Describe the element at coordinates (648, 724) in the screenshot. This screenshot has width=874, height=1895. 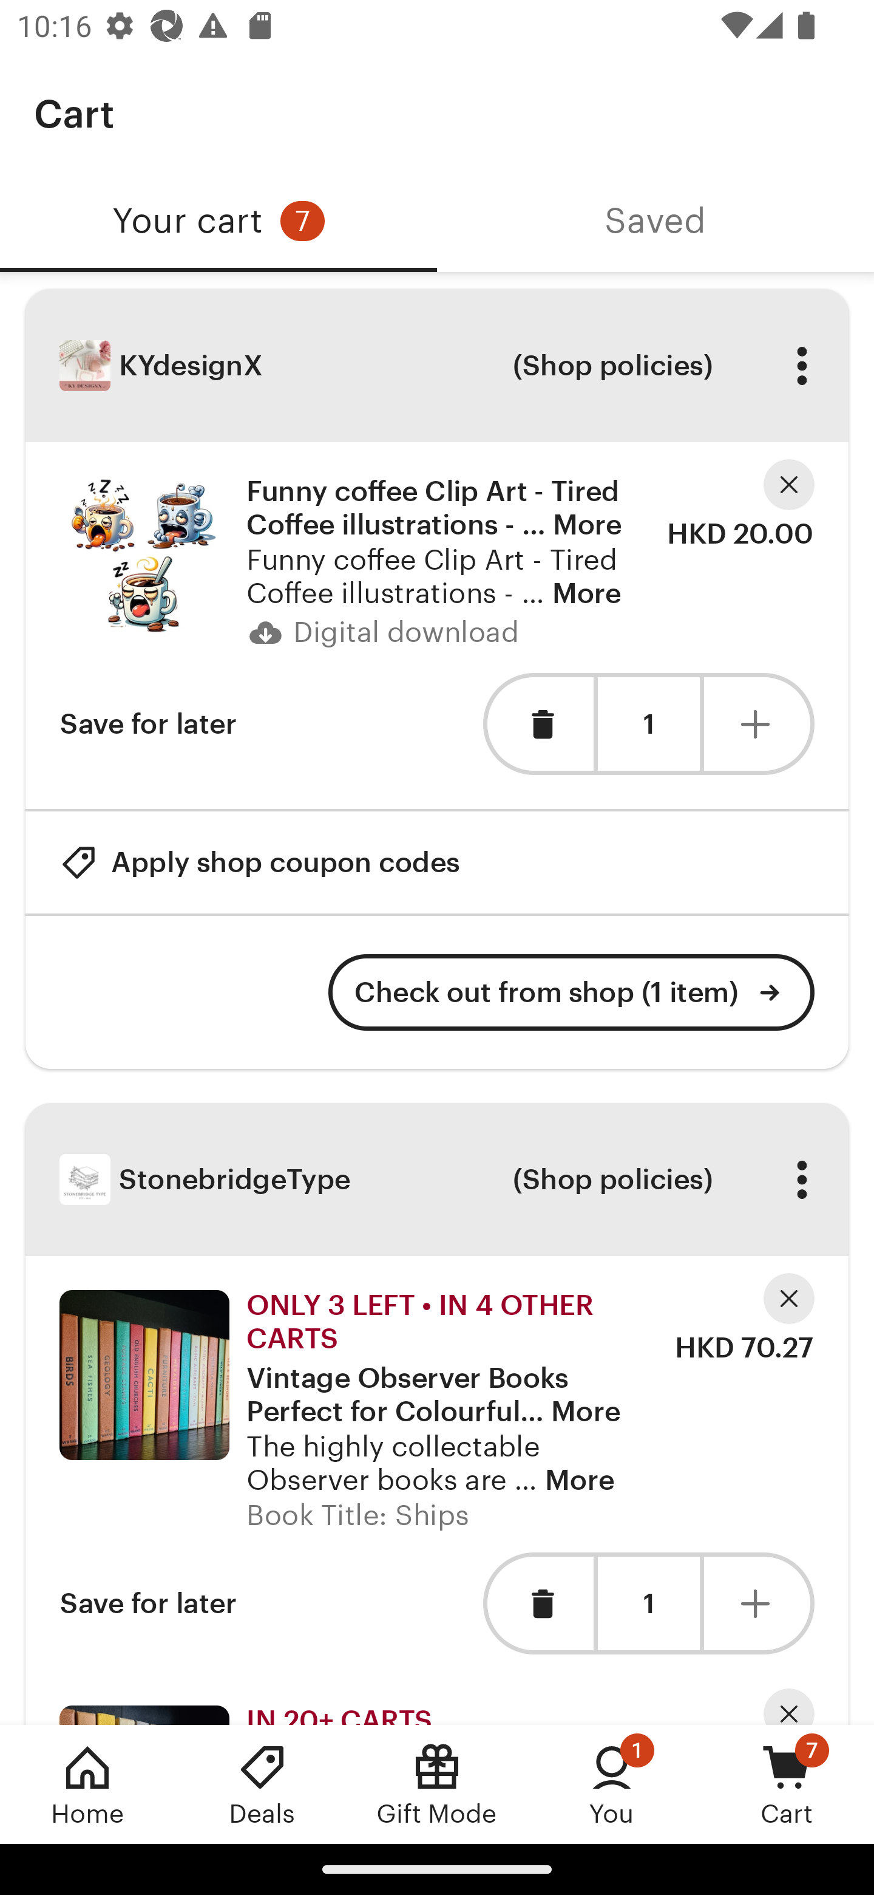
I see `1` at that location.